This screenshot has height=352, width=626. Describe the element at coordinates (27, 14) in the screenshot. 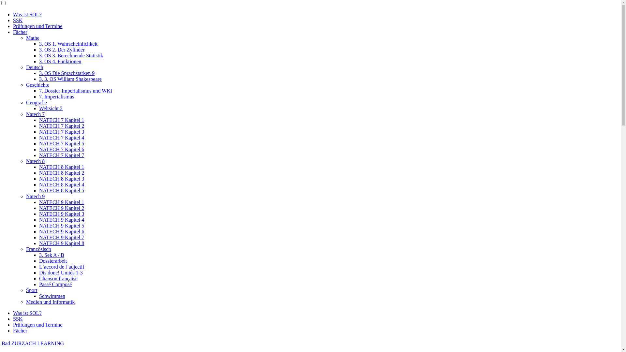

I see `Was ist SOL?` at that location.